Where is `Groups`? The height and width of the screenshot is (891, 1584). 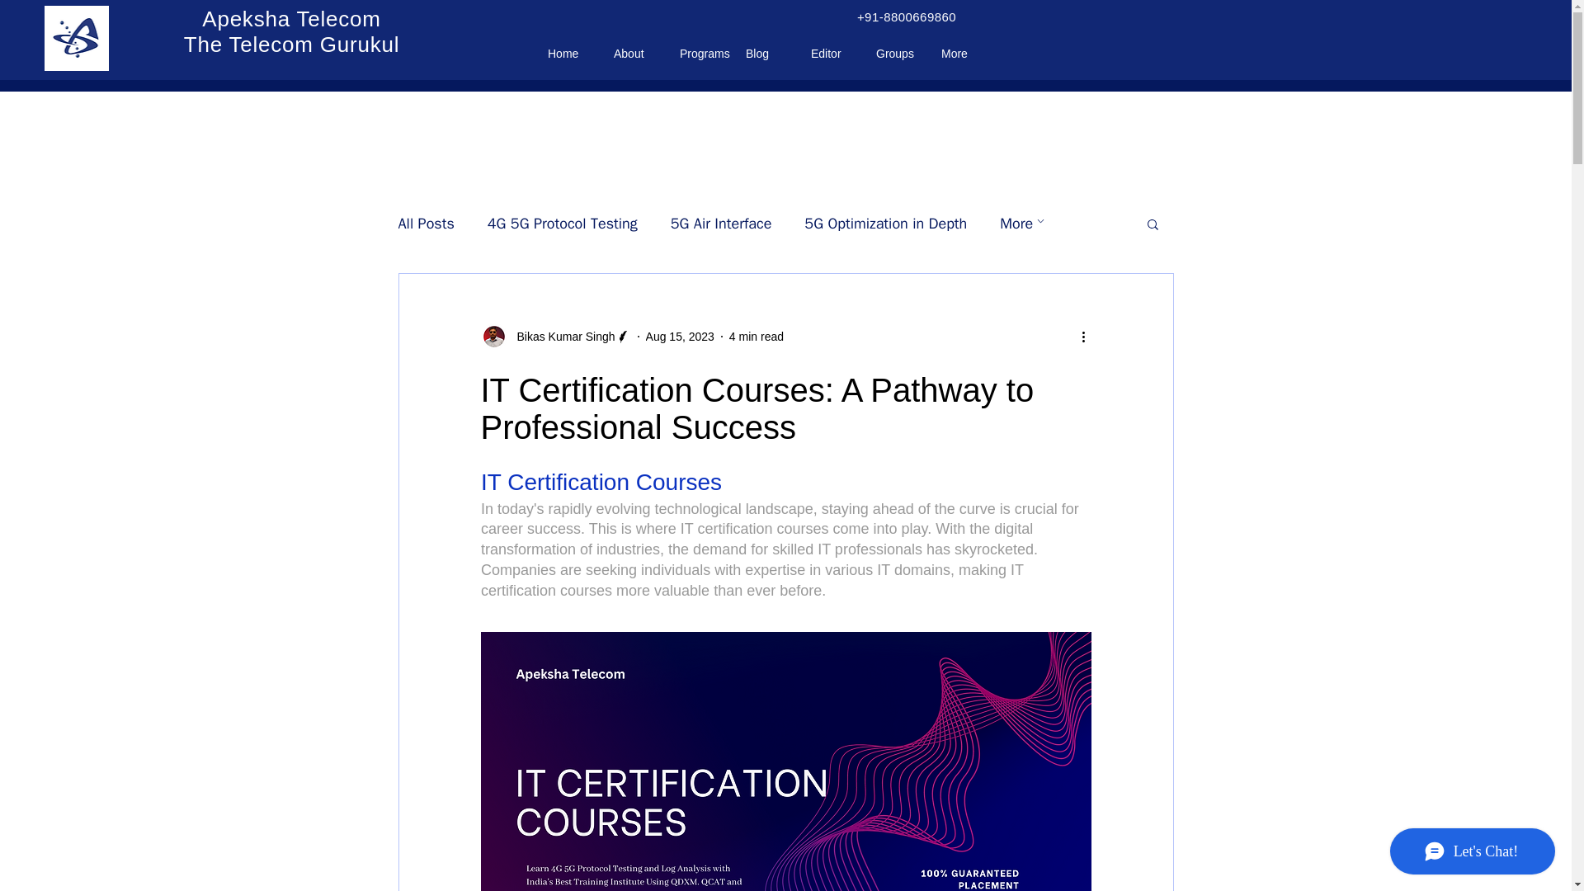
Groups is located at coordinates (900, 53).